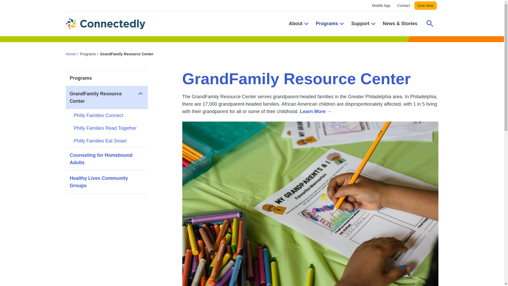 This screenshot has height=286, width=508. What do you see at coordinates (381, 6) in the screenshot?
I see `Mobile App` at bounding box center [381, 6].